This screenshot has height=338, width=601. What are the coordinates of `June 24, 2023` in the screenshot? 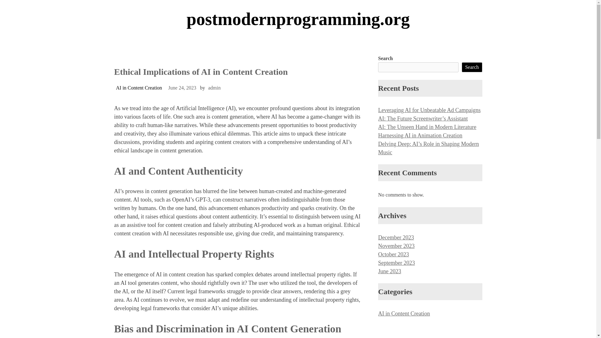 It's located at (182, 88).